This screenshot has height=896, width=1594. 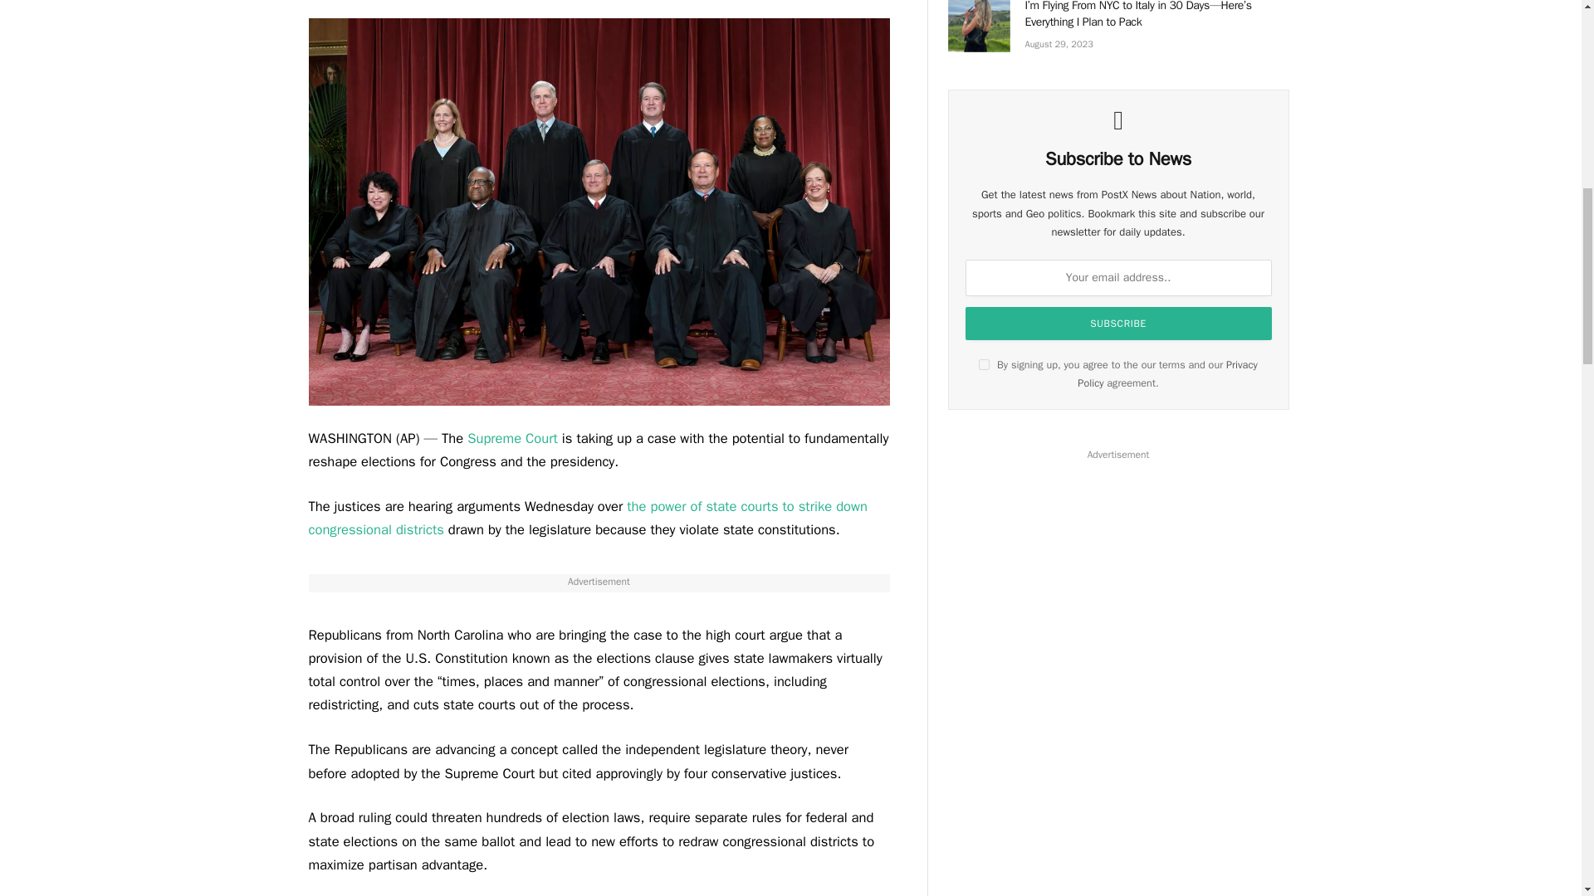 I want to click on on, so click(x=984, y=365).